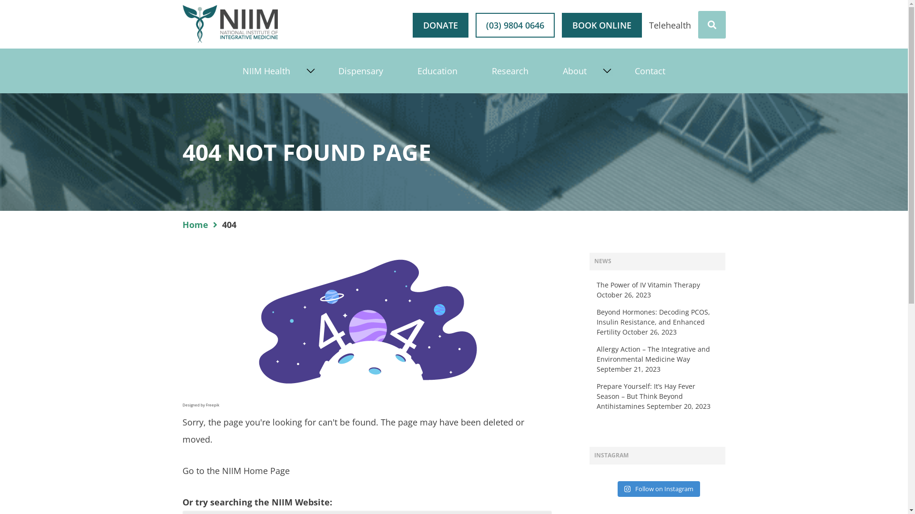 The height and width of the screenshot is (514, 915). I want to click on DONATE, so click(440, 25).